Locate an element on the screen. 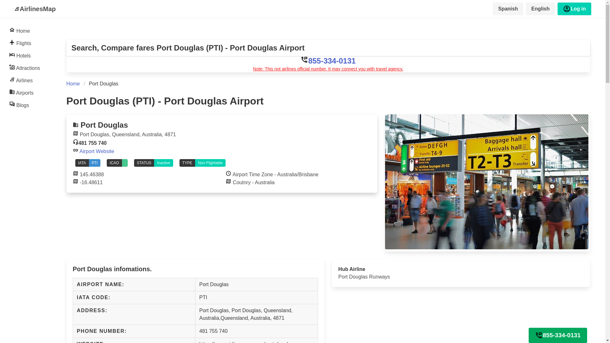 This screenshot has height=343, width=610. Log in is located at coordinates (574, 9).